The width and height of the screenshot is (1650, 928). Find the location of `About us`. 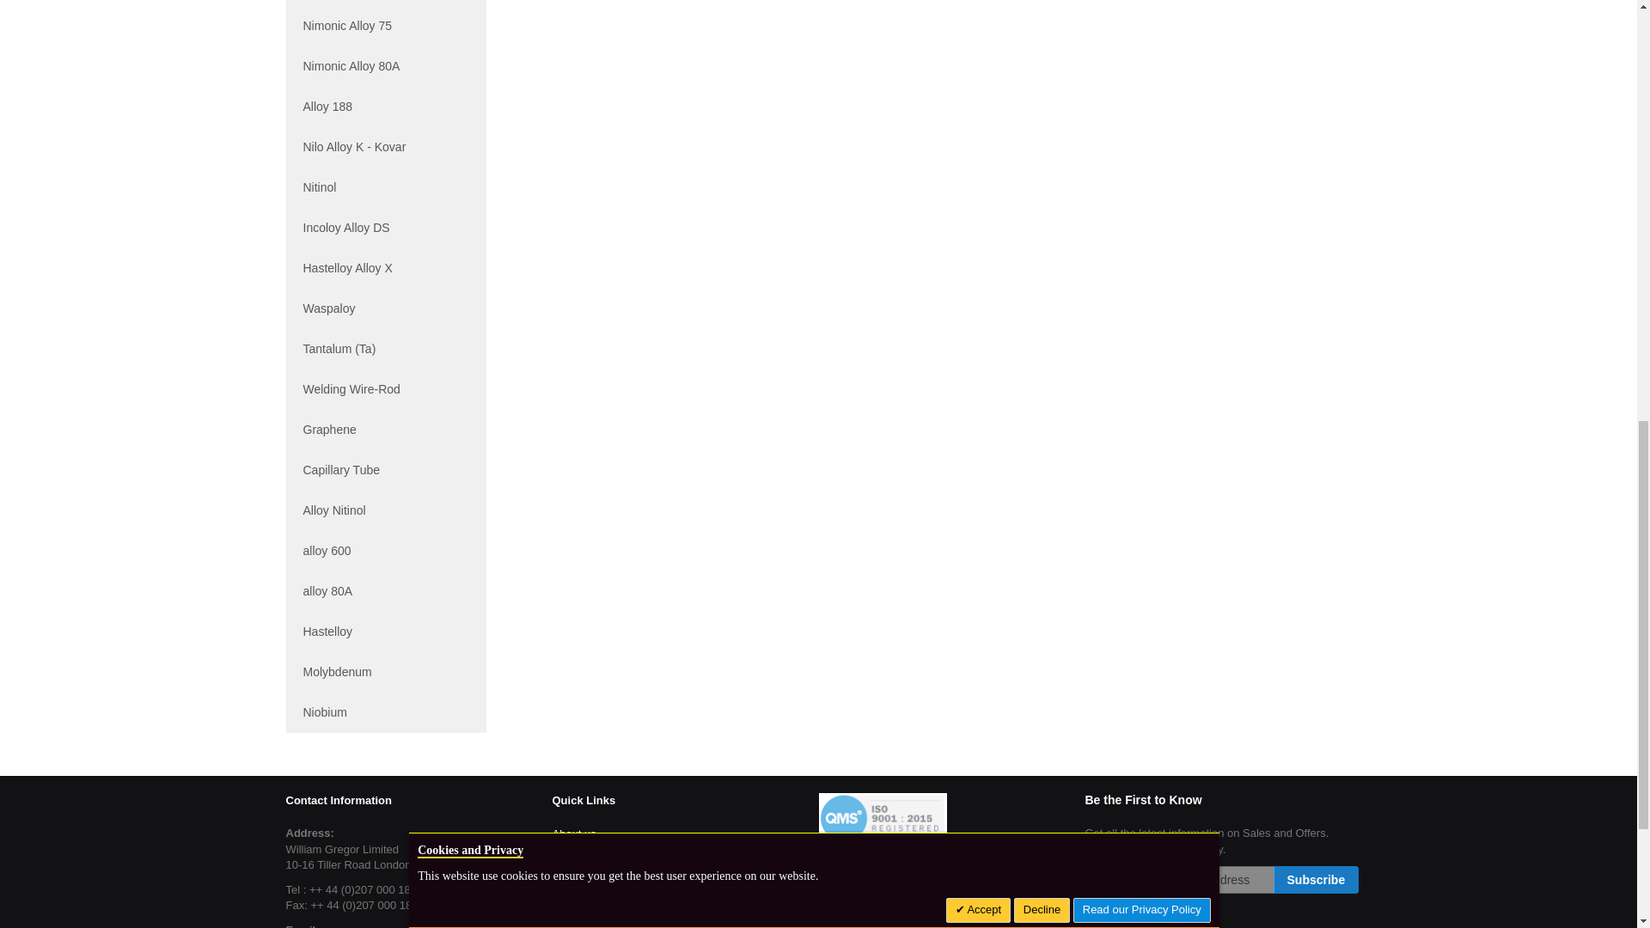

About us is located at coordinates (573, 833).